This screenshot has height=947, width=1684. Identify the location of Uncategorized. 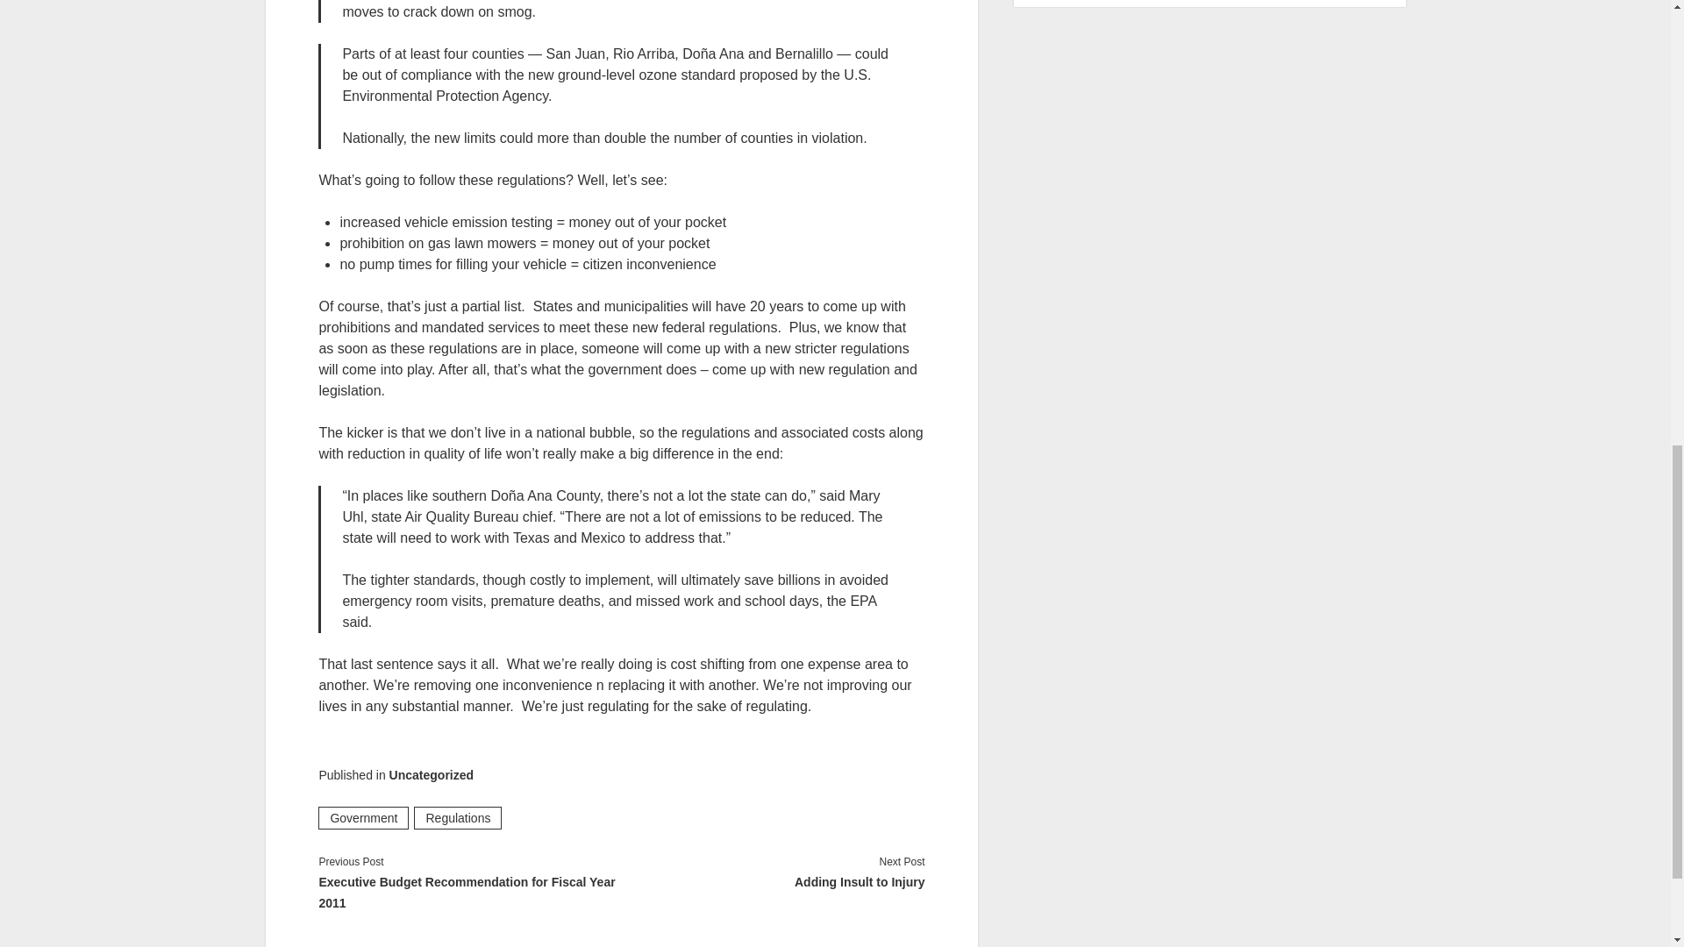
(431, 775).